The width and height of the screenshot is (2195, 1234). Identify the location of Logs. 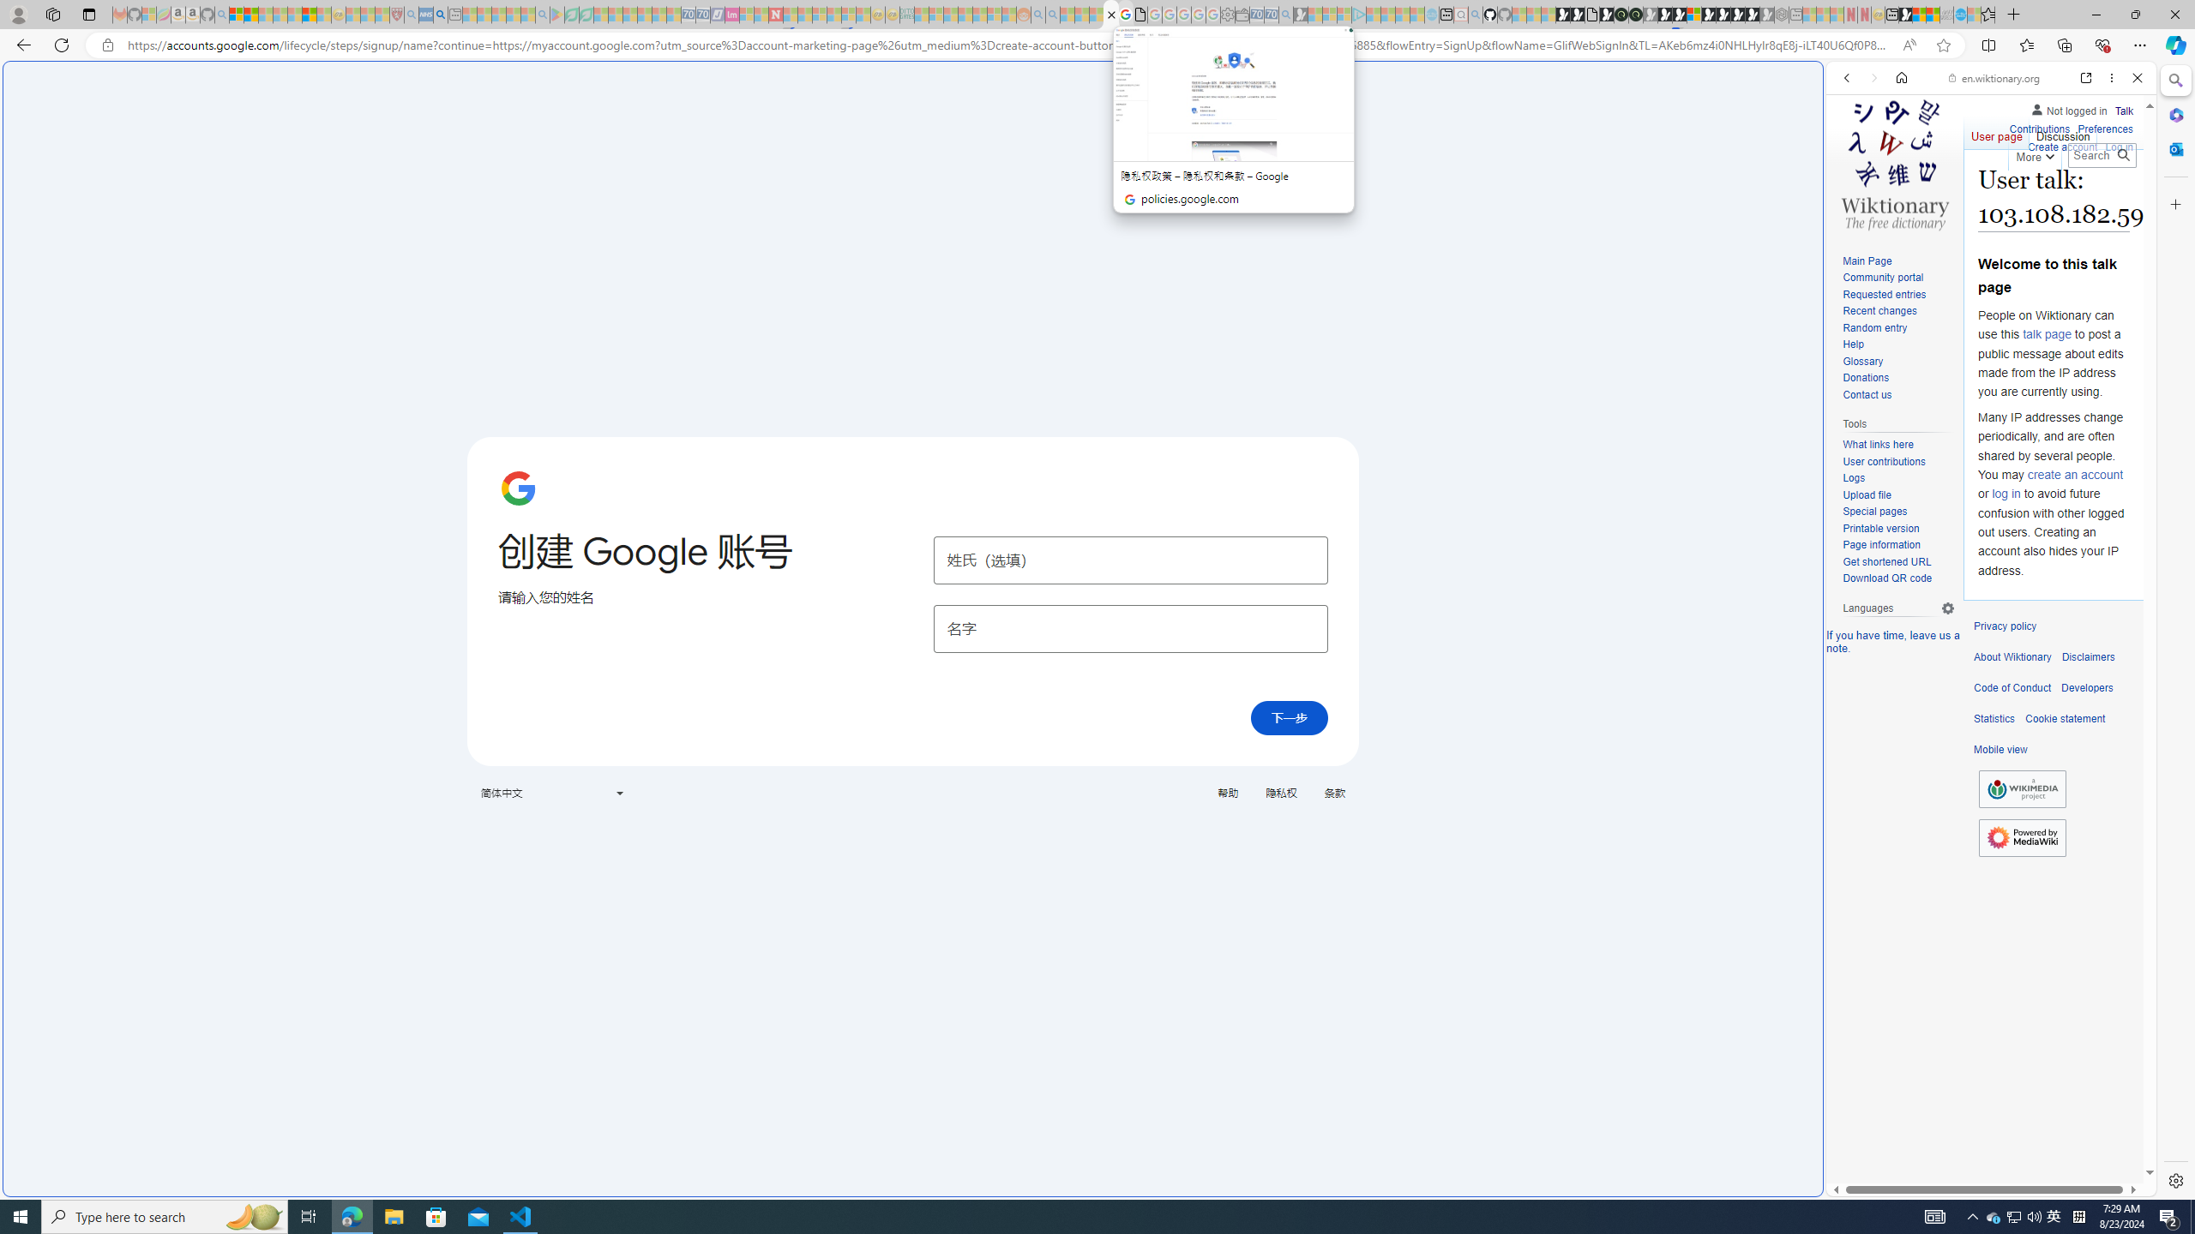
(1854, 478).